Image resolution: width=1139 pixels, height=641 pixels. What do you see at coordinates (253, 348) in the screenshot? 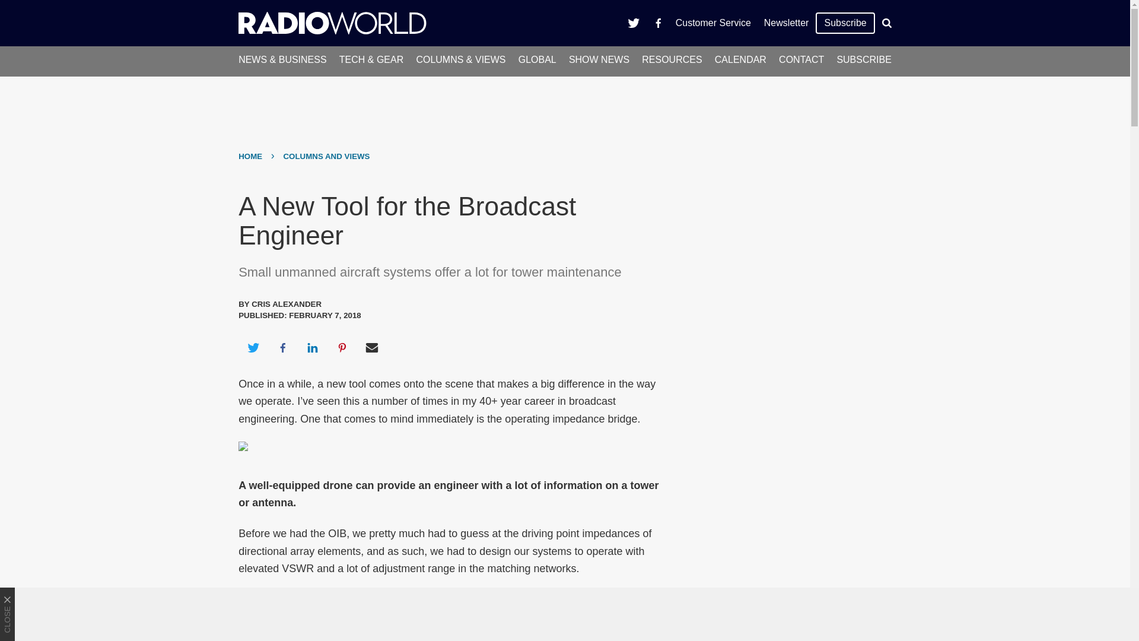
I see `Share on Twitter` at bounding box center [253, 348].